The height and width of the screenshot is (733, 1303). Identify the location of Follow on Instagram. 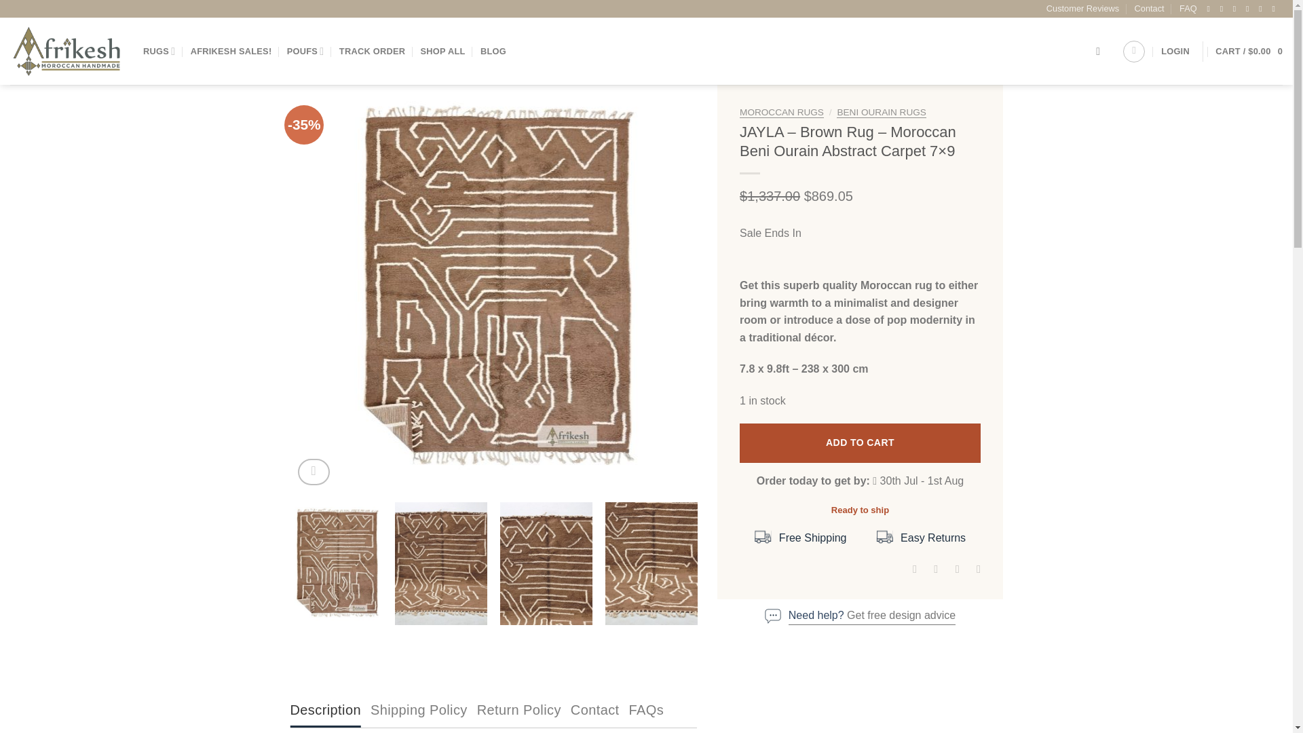
(1224, 9).